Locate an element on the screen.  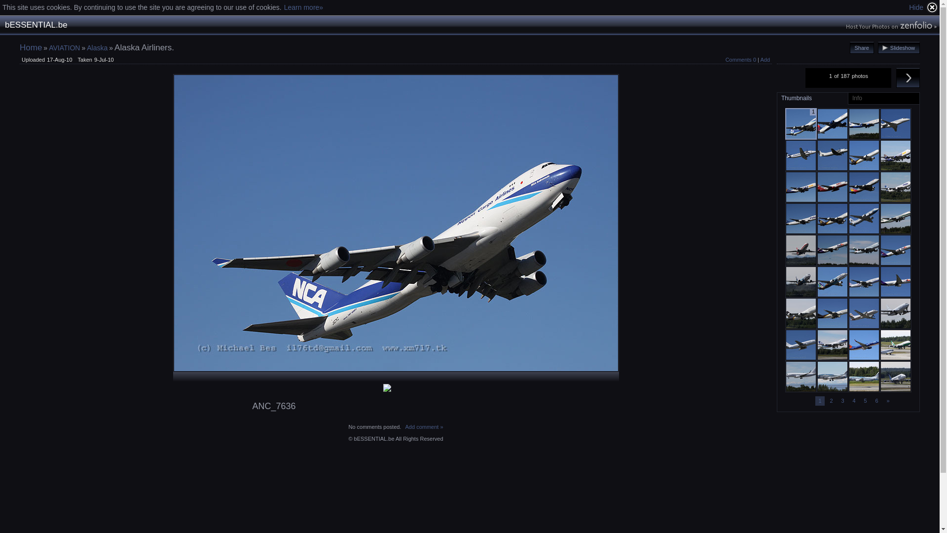
1 is located at coordinates (820, 401).